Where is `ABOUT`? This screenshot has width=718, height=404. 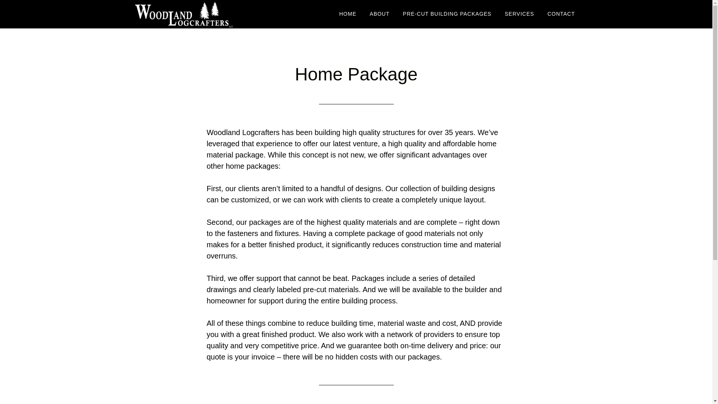 ABOUT is located at coordinates (380, 14).